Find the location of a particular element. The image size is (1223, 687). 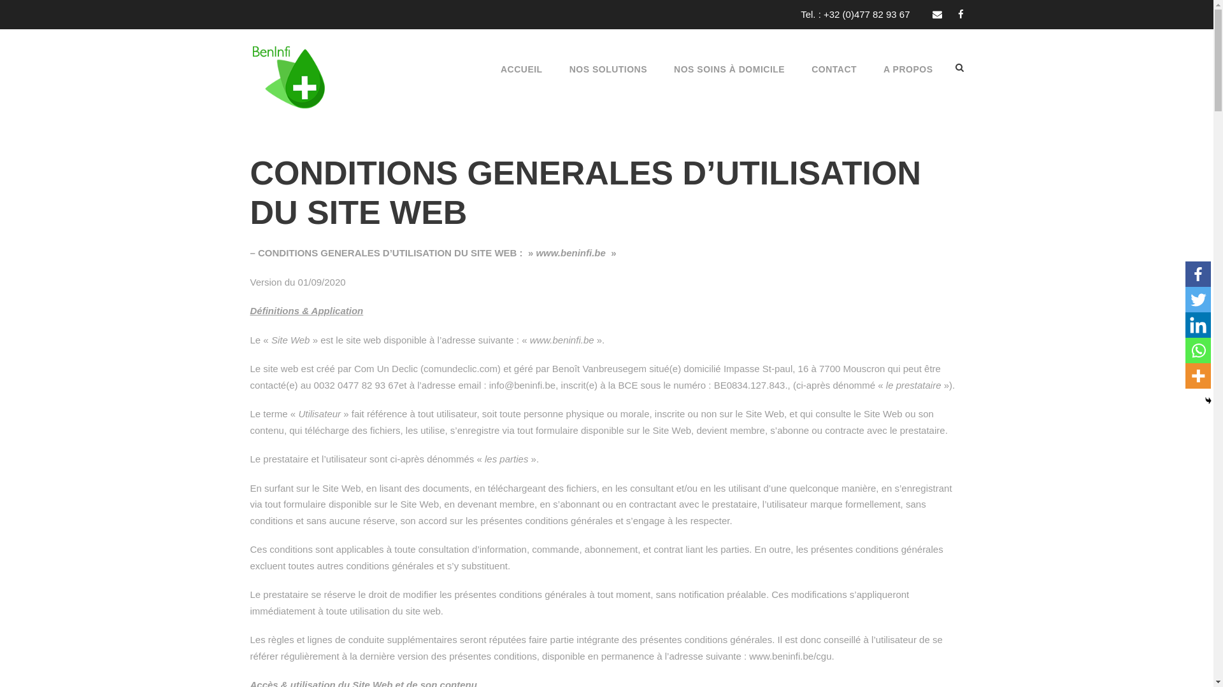

NOS SOLUTIONS is located at coordinates (608, 84).